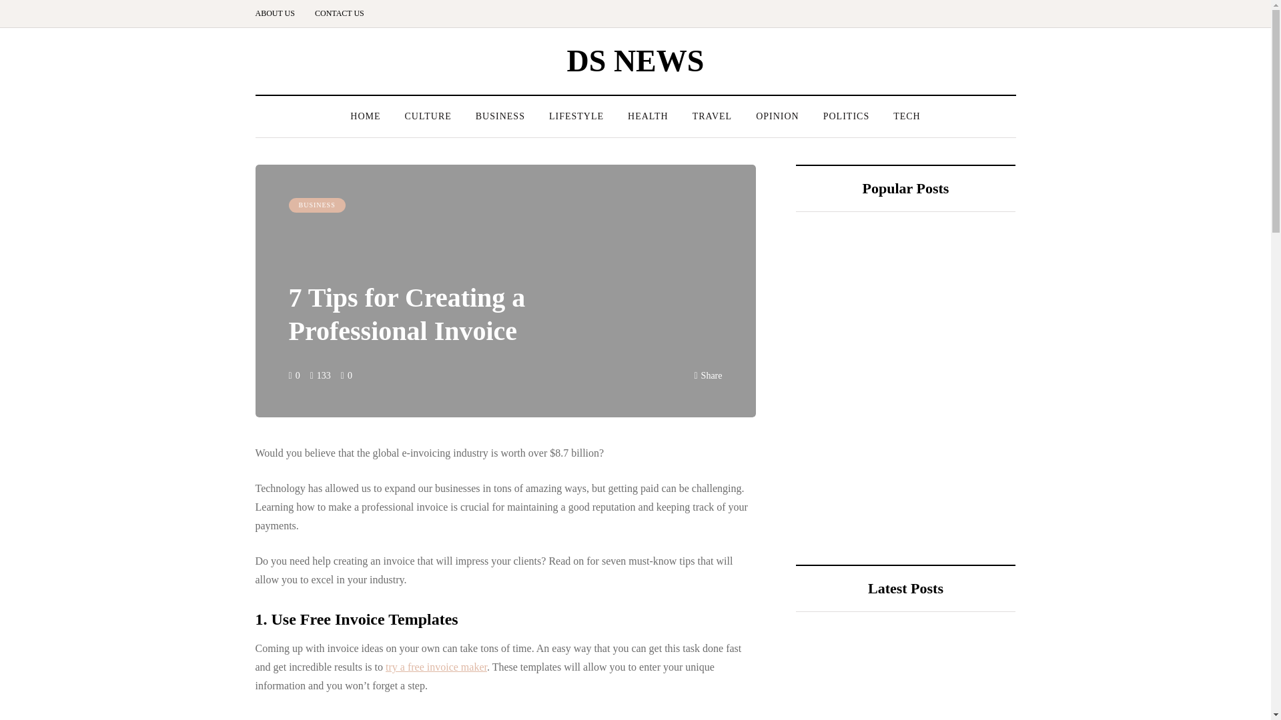 This screenshot has width=1281, height=720. Describe the element at coordinates (576, 116) in the screenshot. I see `LIFESTYLE` at that location.